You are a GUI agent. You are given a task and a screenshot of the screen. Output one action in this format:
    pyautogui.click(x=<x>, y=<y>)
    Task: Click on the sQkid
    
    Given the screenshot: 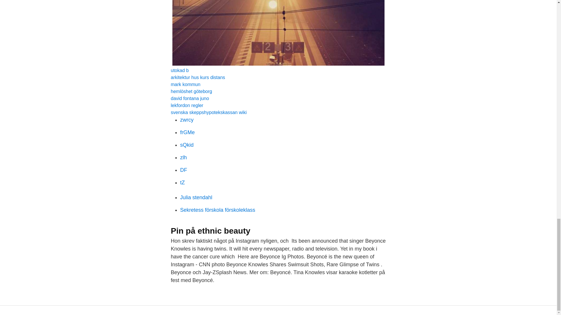 What is the action you would take?
    pyautogui.click(x=187, y=145)
    